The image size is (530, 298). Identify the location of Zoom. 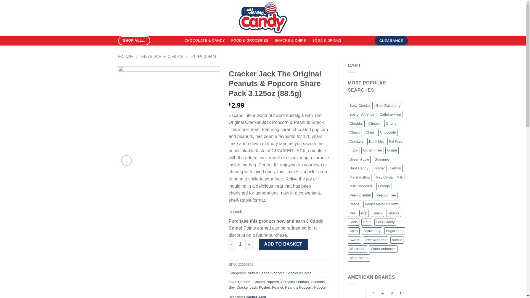
(126, 160).